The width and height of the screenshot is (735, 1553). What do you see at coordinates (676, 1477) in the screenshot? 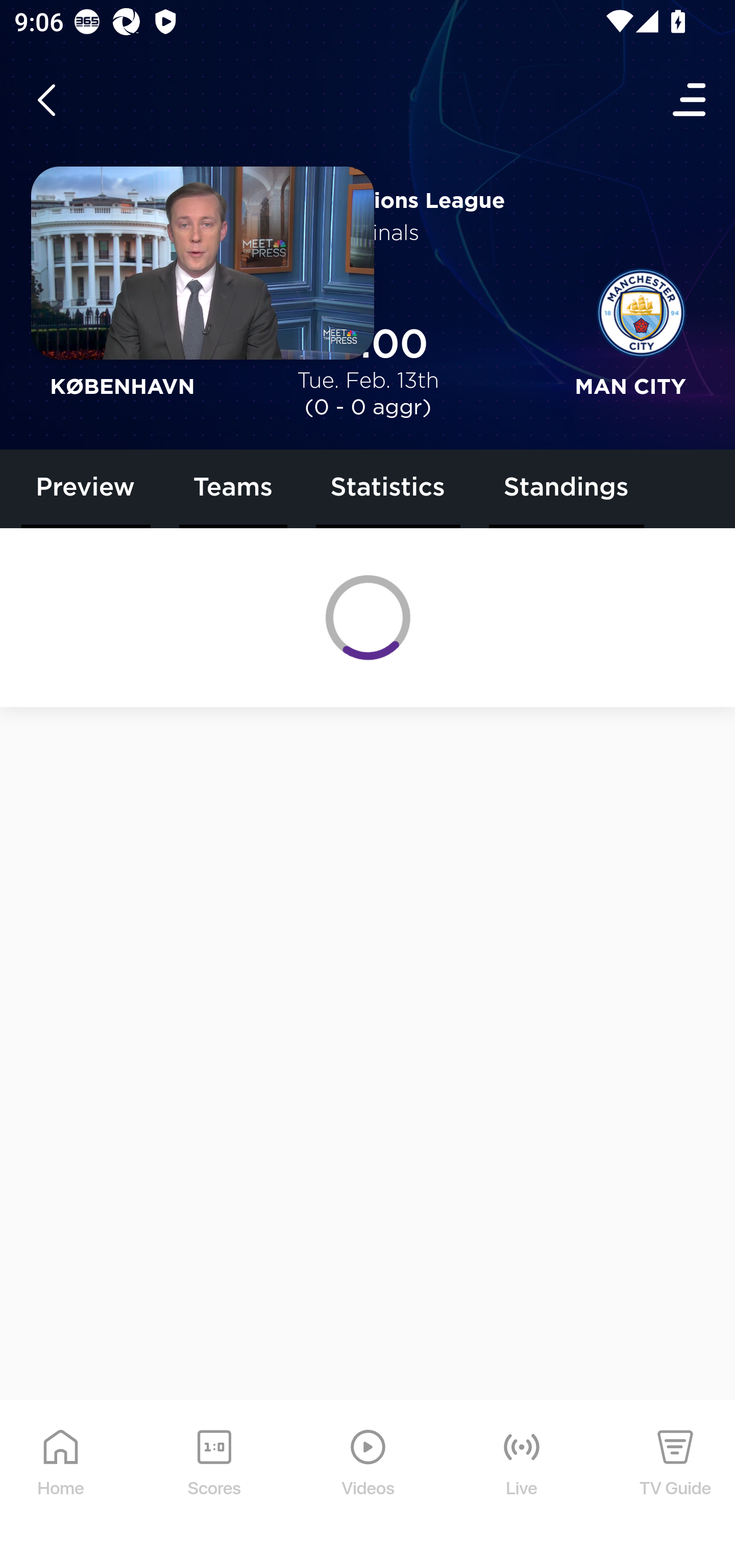
I see `TV Guide TV Guide Icon TV Guide` at bounding box center [676, 1477].